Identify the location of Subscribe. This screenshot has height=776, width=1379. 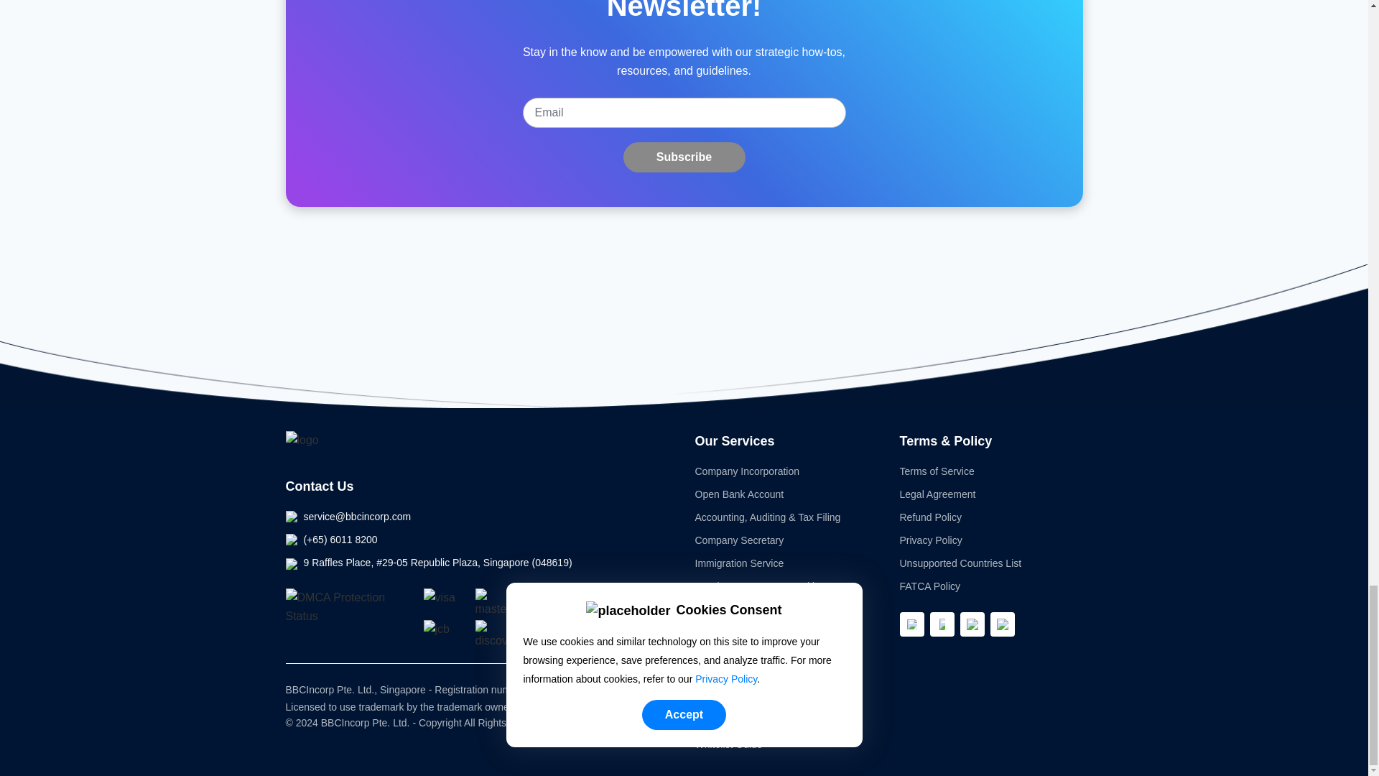
(684, 157).